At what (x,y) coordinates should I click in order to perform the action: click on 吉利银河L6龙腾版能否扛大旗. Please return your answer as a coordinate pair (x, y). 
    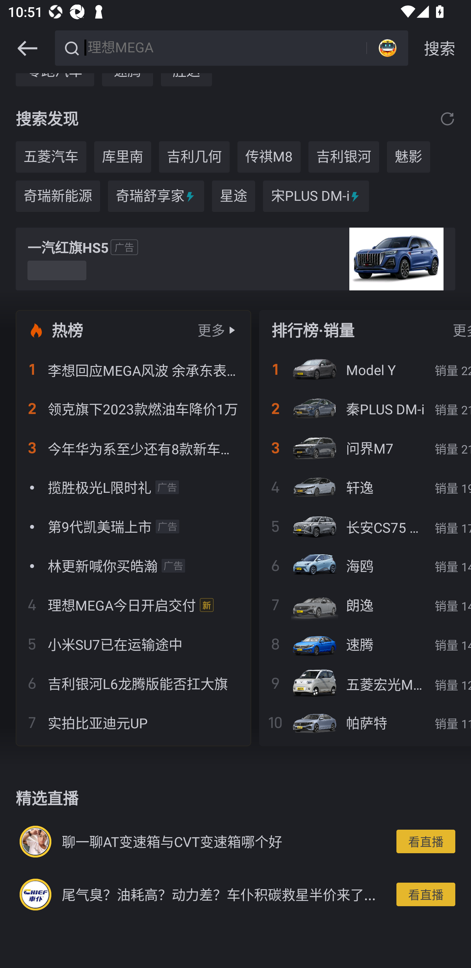
    Looking at the image, I should click on (133, 683).